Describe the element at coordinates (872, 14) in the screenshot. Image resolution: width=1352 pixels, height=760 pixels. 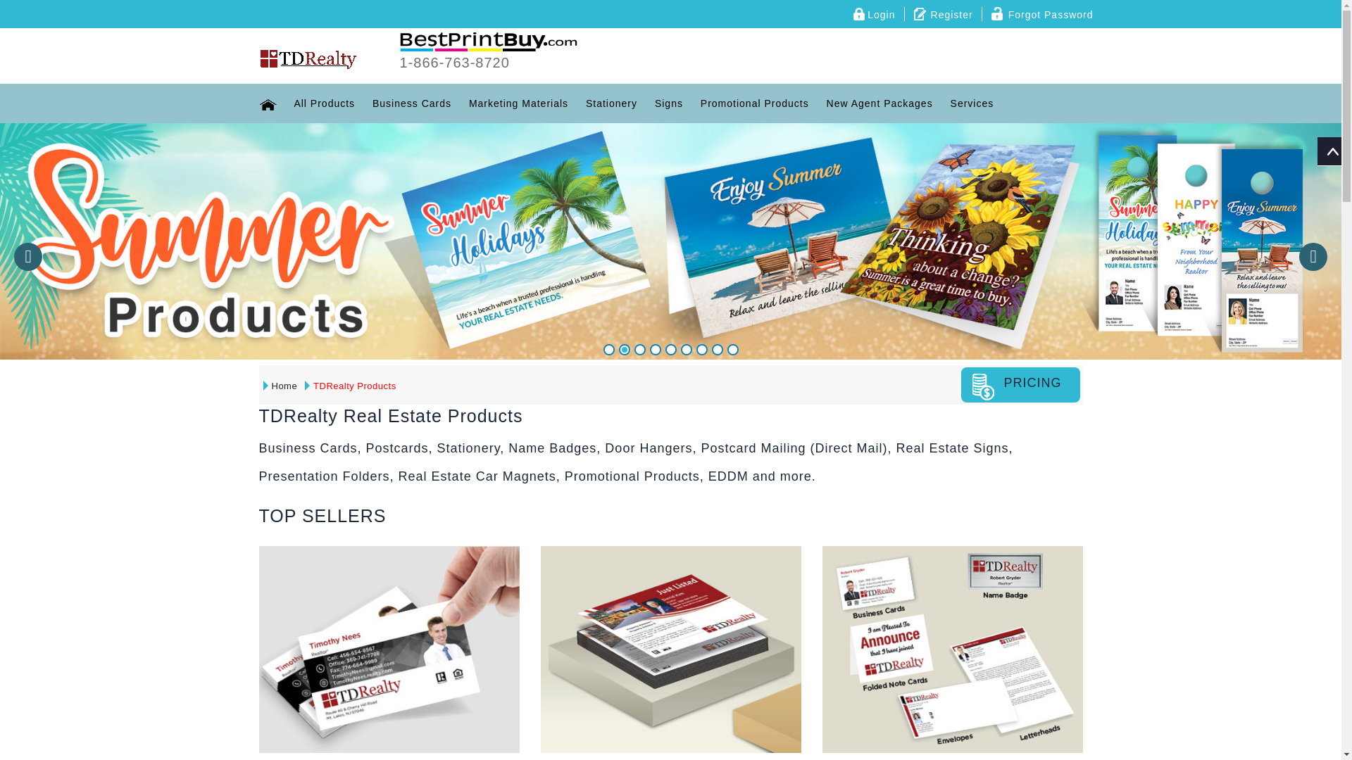
I see `Login` at that location.